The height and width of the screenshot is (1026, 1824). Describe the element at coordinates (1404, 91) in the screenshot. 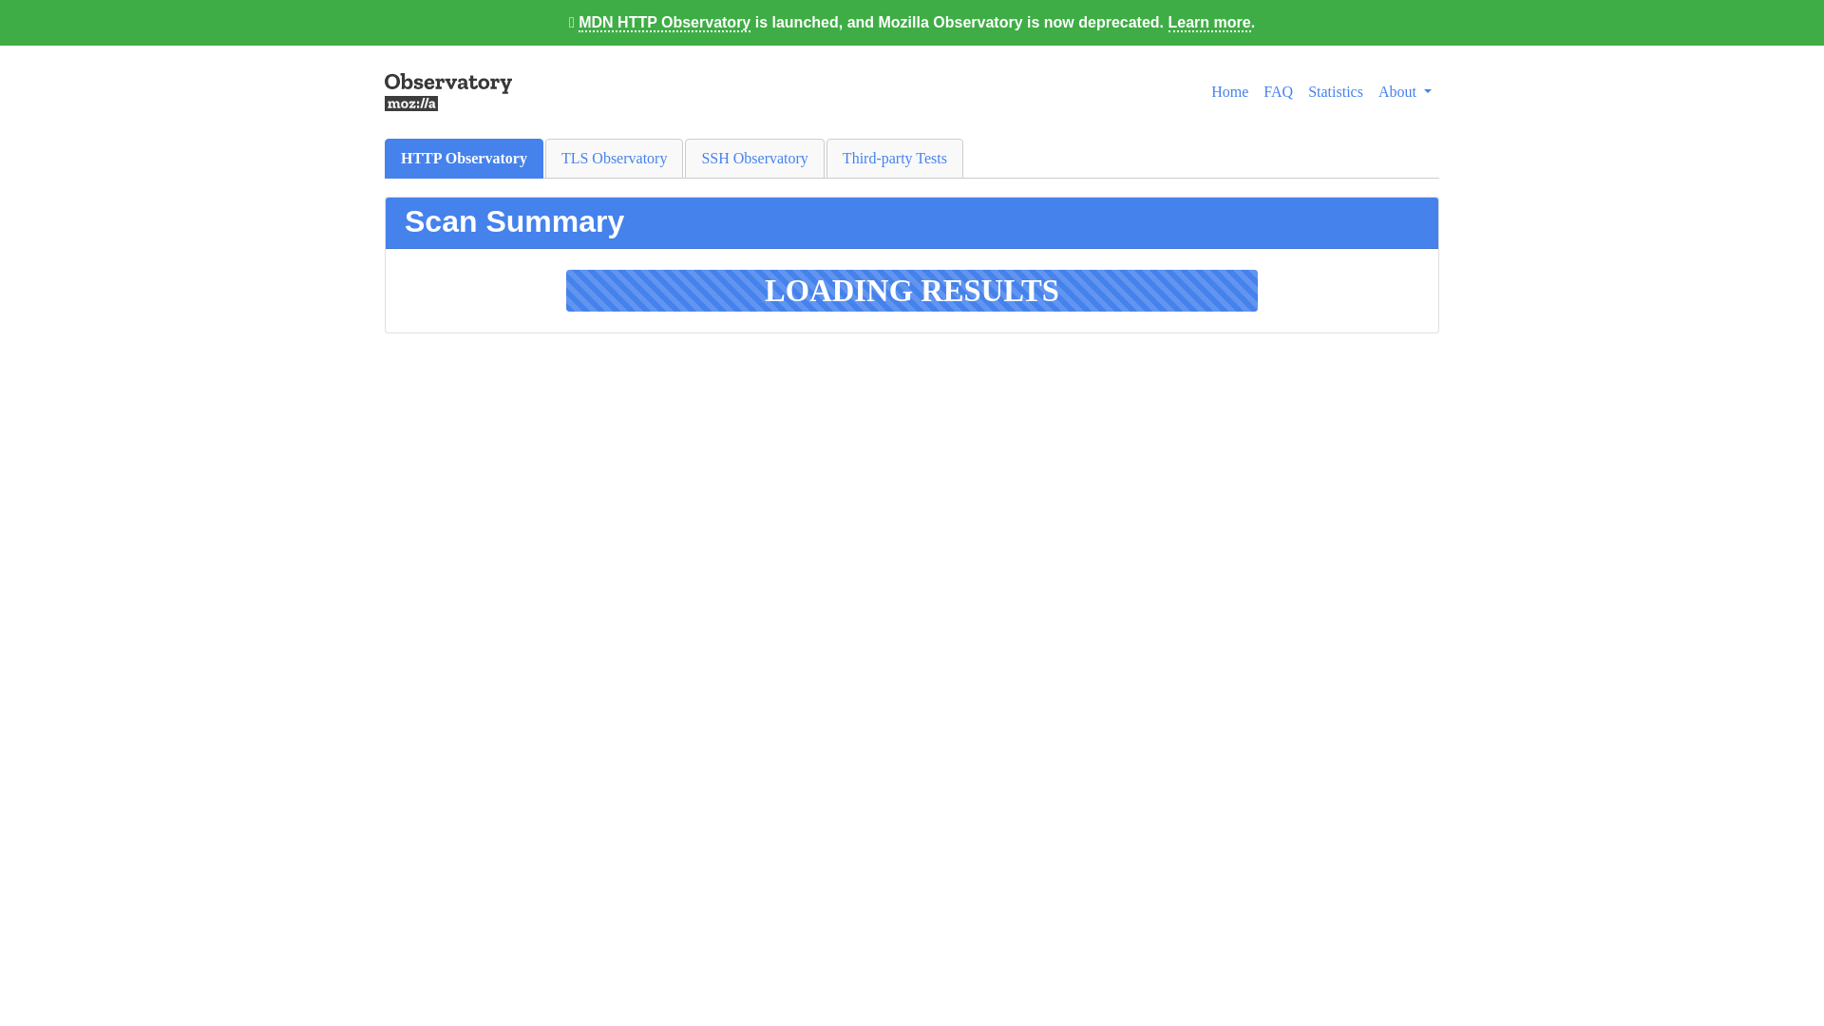

I see `About` at that location.